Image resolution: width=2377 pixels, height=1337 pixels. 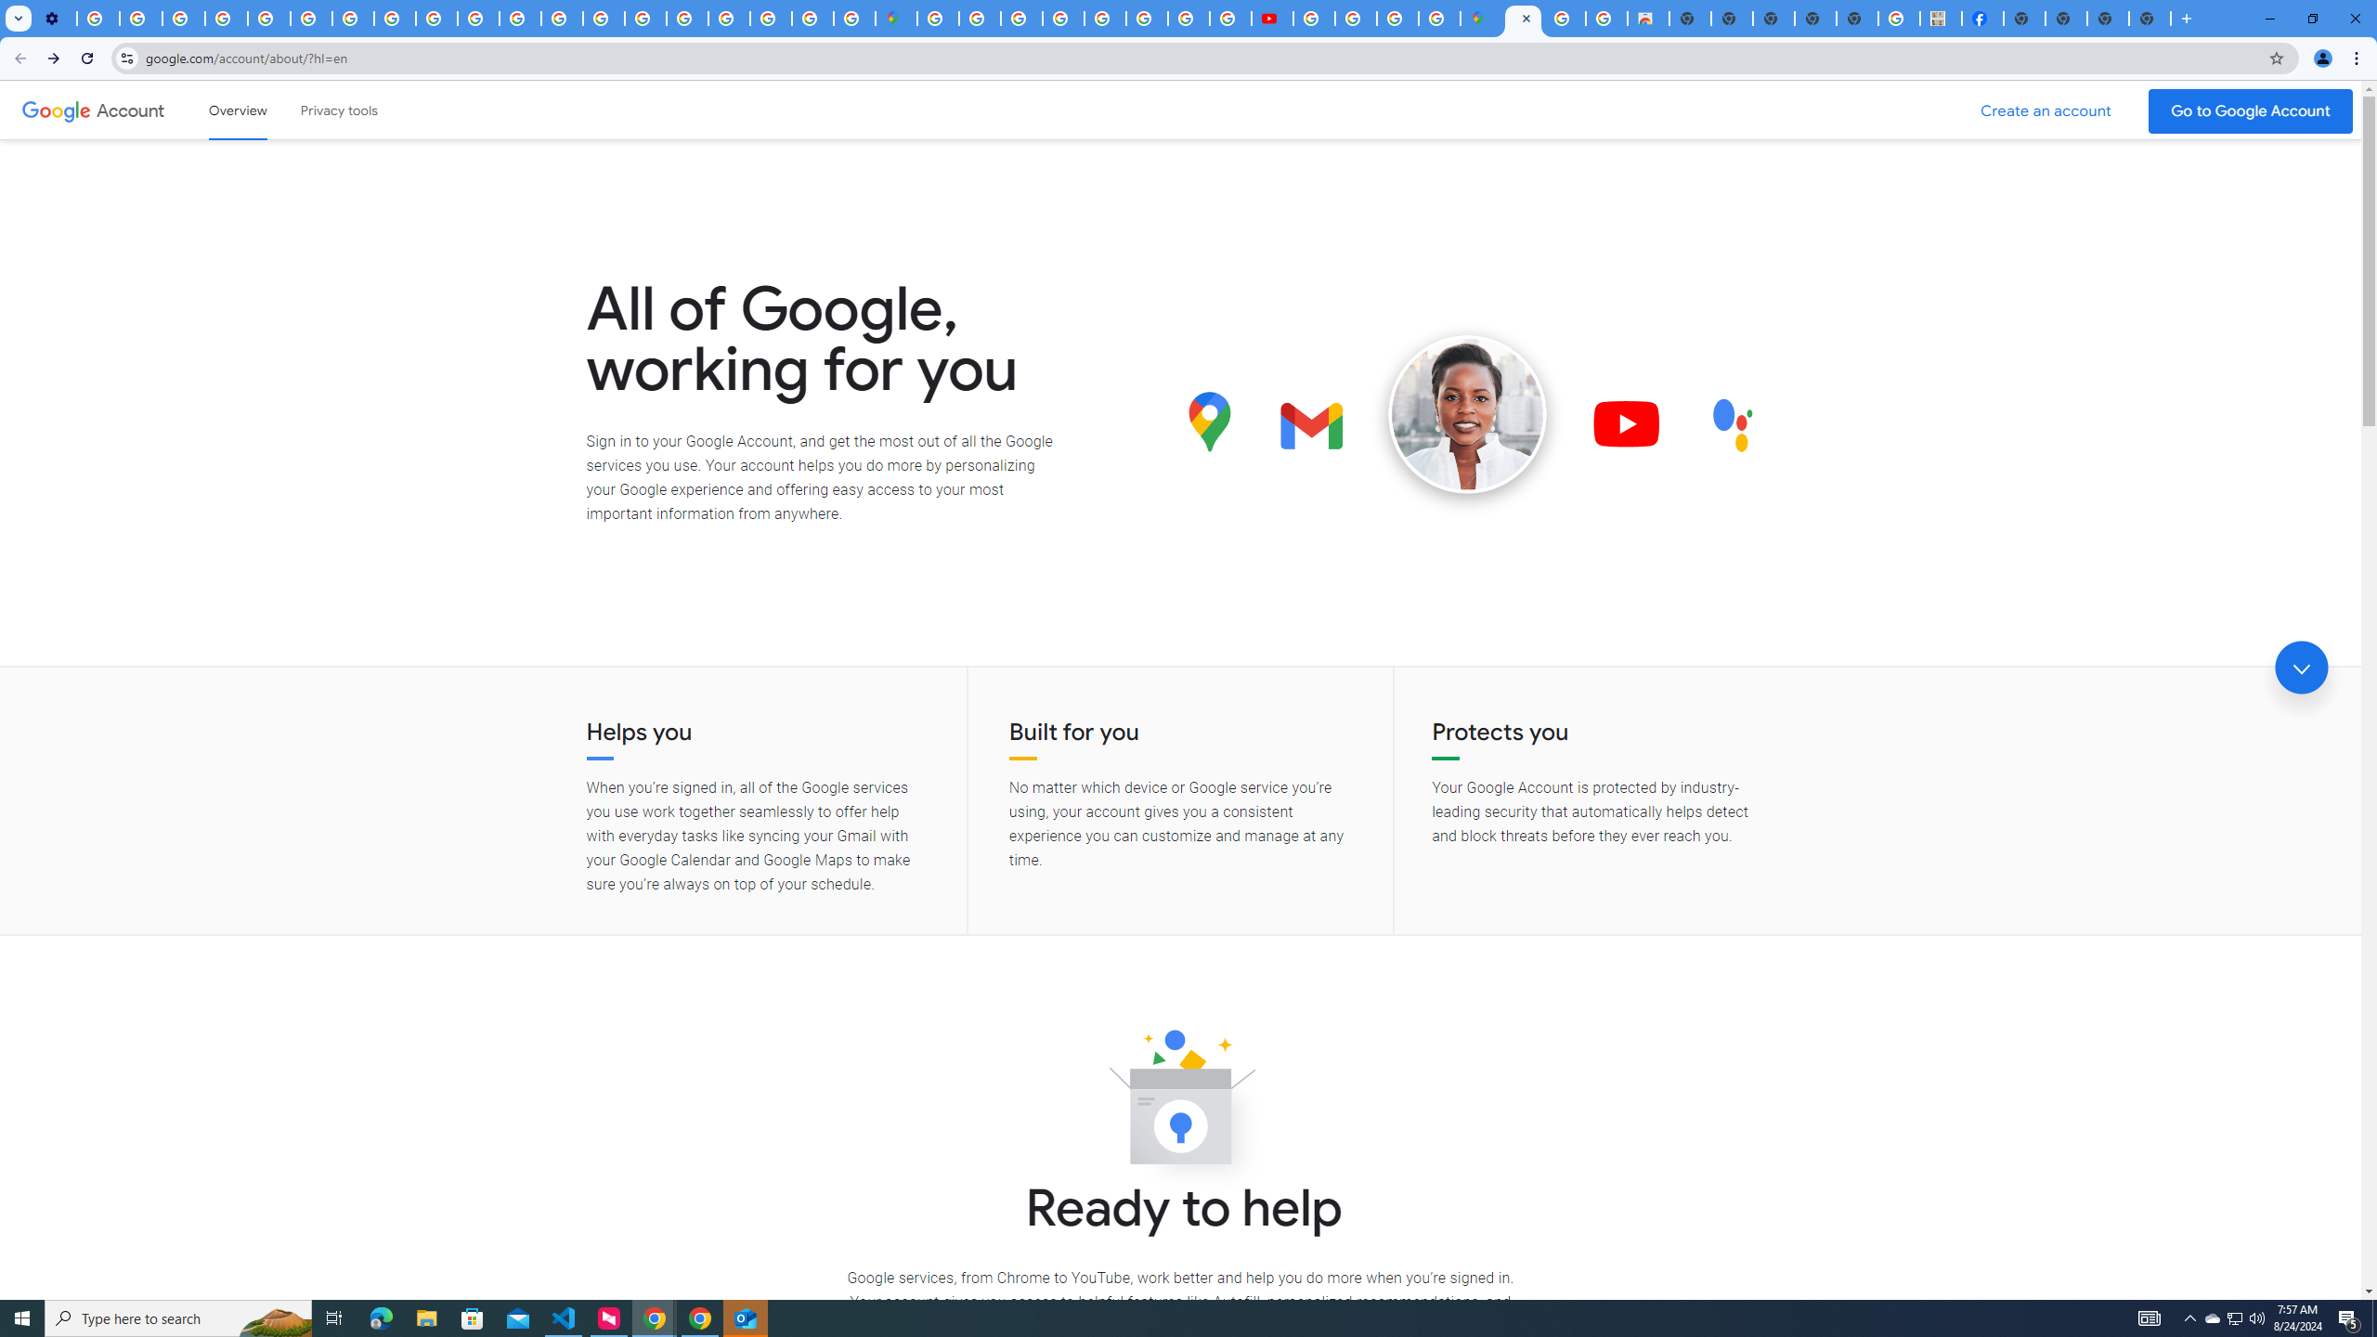 I want to click on New Tab, so click(x=2150, y=19).